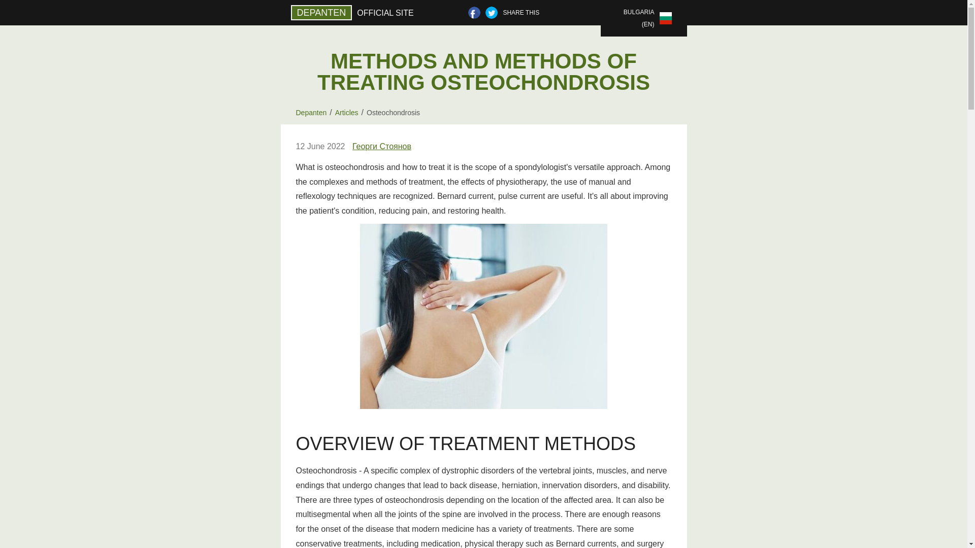 The width and height of the screenshot is (975, 548). Describe the element at coordinates (492, 12) in the screenshot. I see `Twitter` at that location.